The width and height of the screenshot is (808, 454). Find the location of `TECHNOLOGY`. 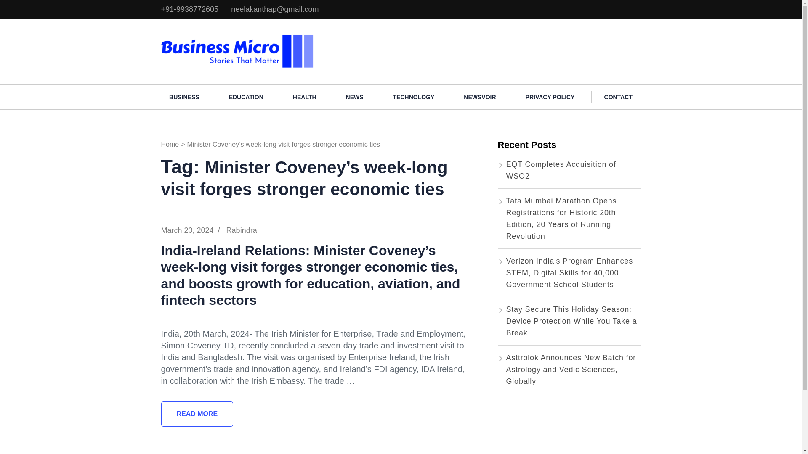

TECHNOLOGY is located at coordinates (414, 97).